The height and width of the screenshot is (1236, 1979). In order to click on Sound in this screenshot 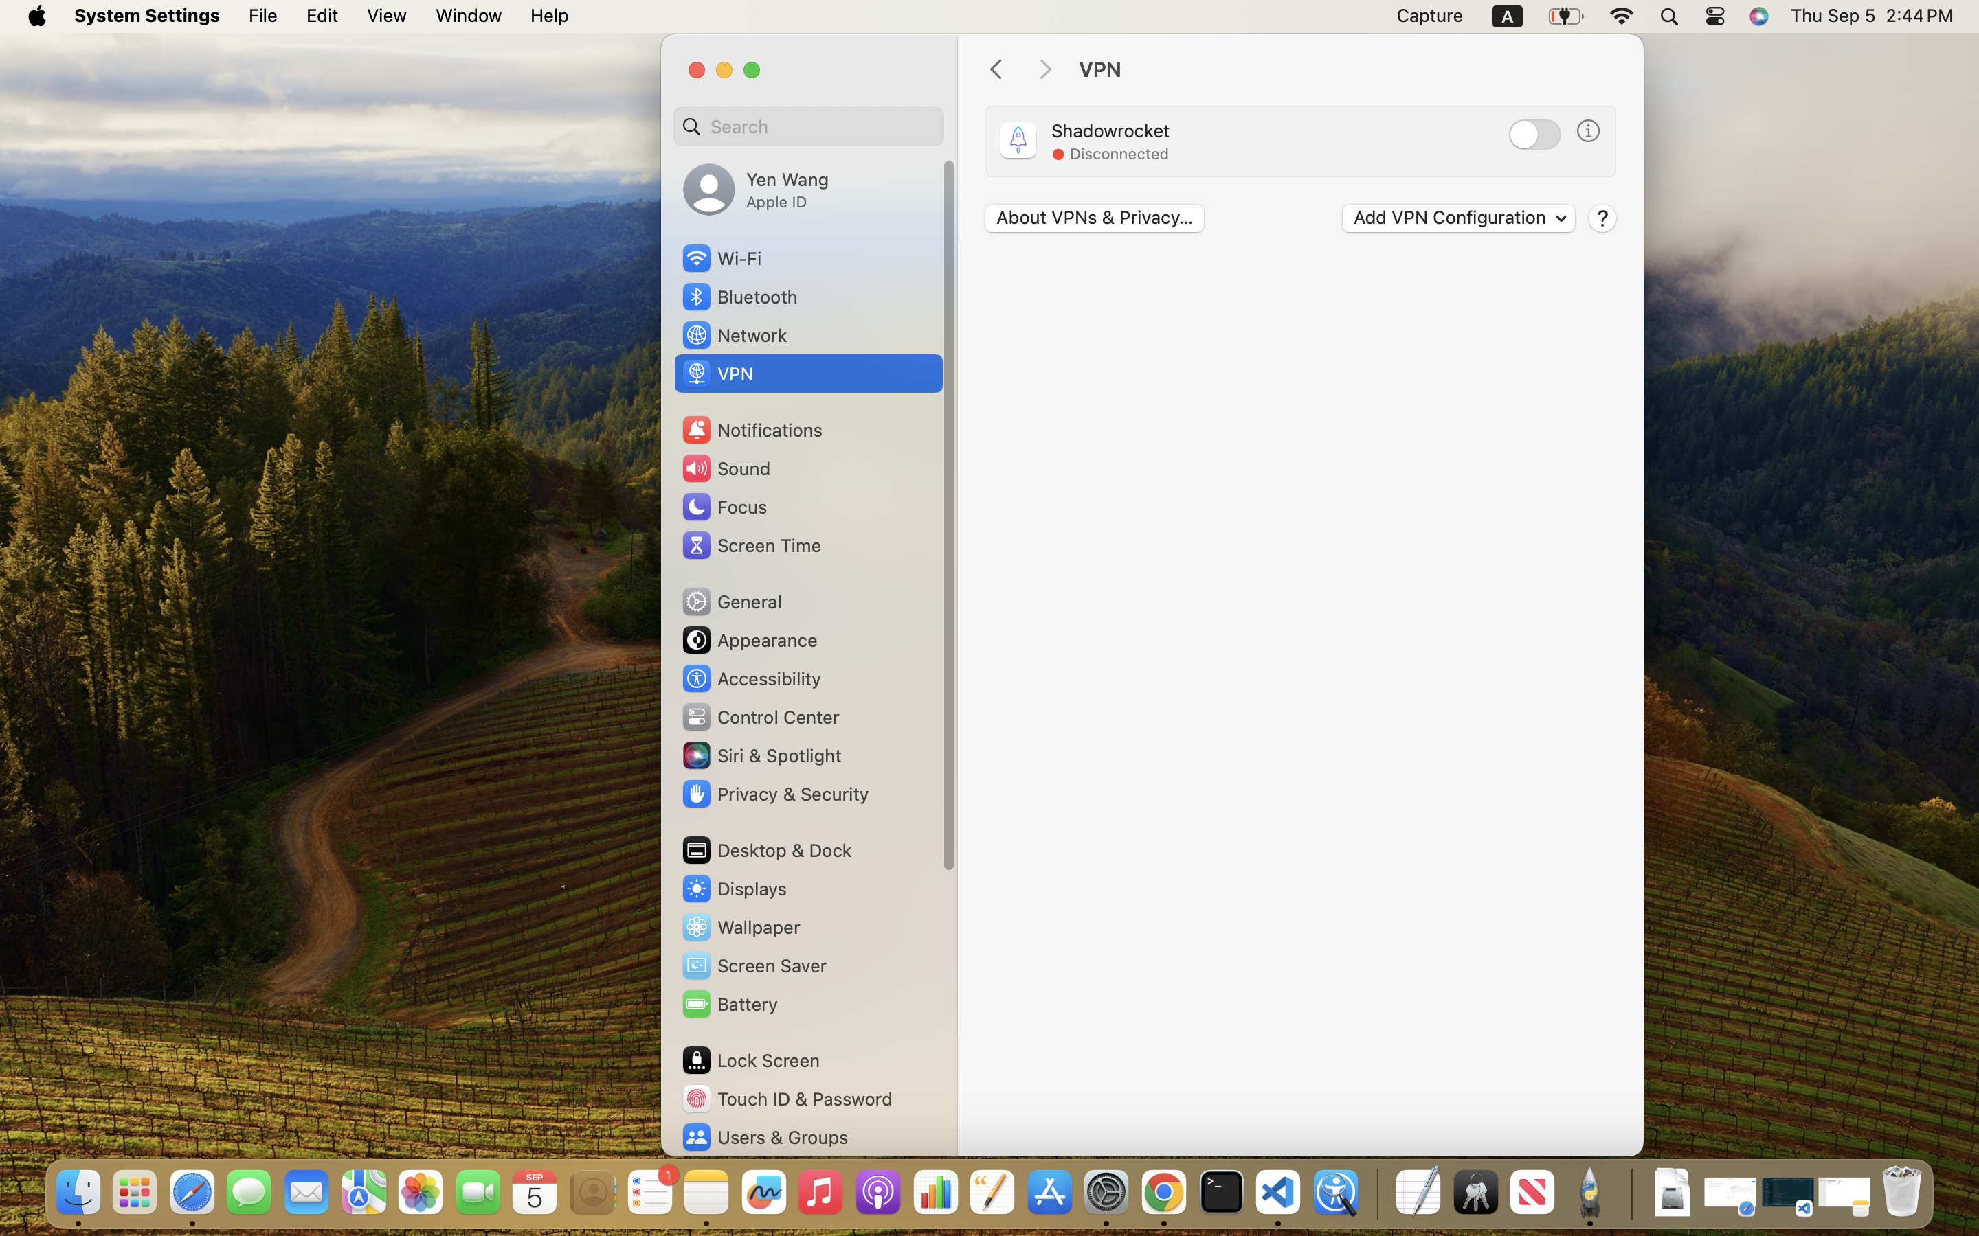, I will do `click(726, 468)`.